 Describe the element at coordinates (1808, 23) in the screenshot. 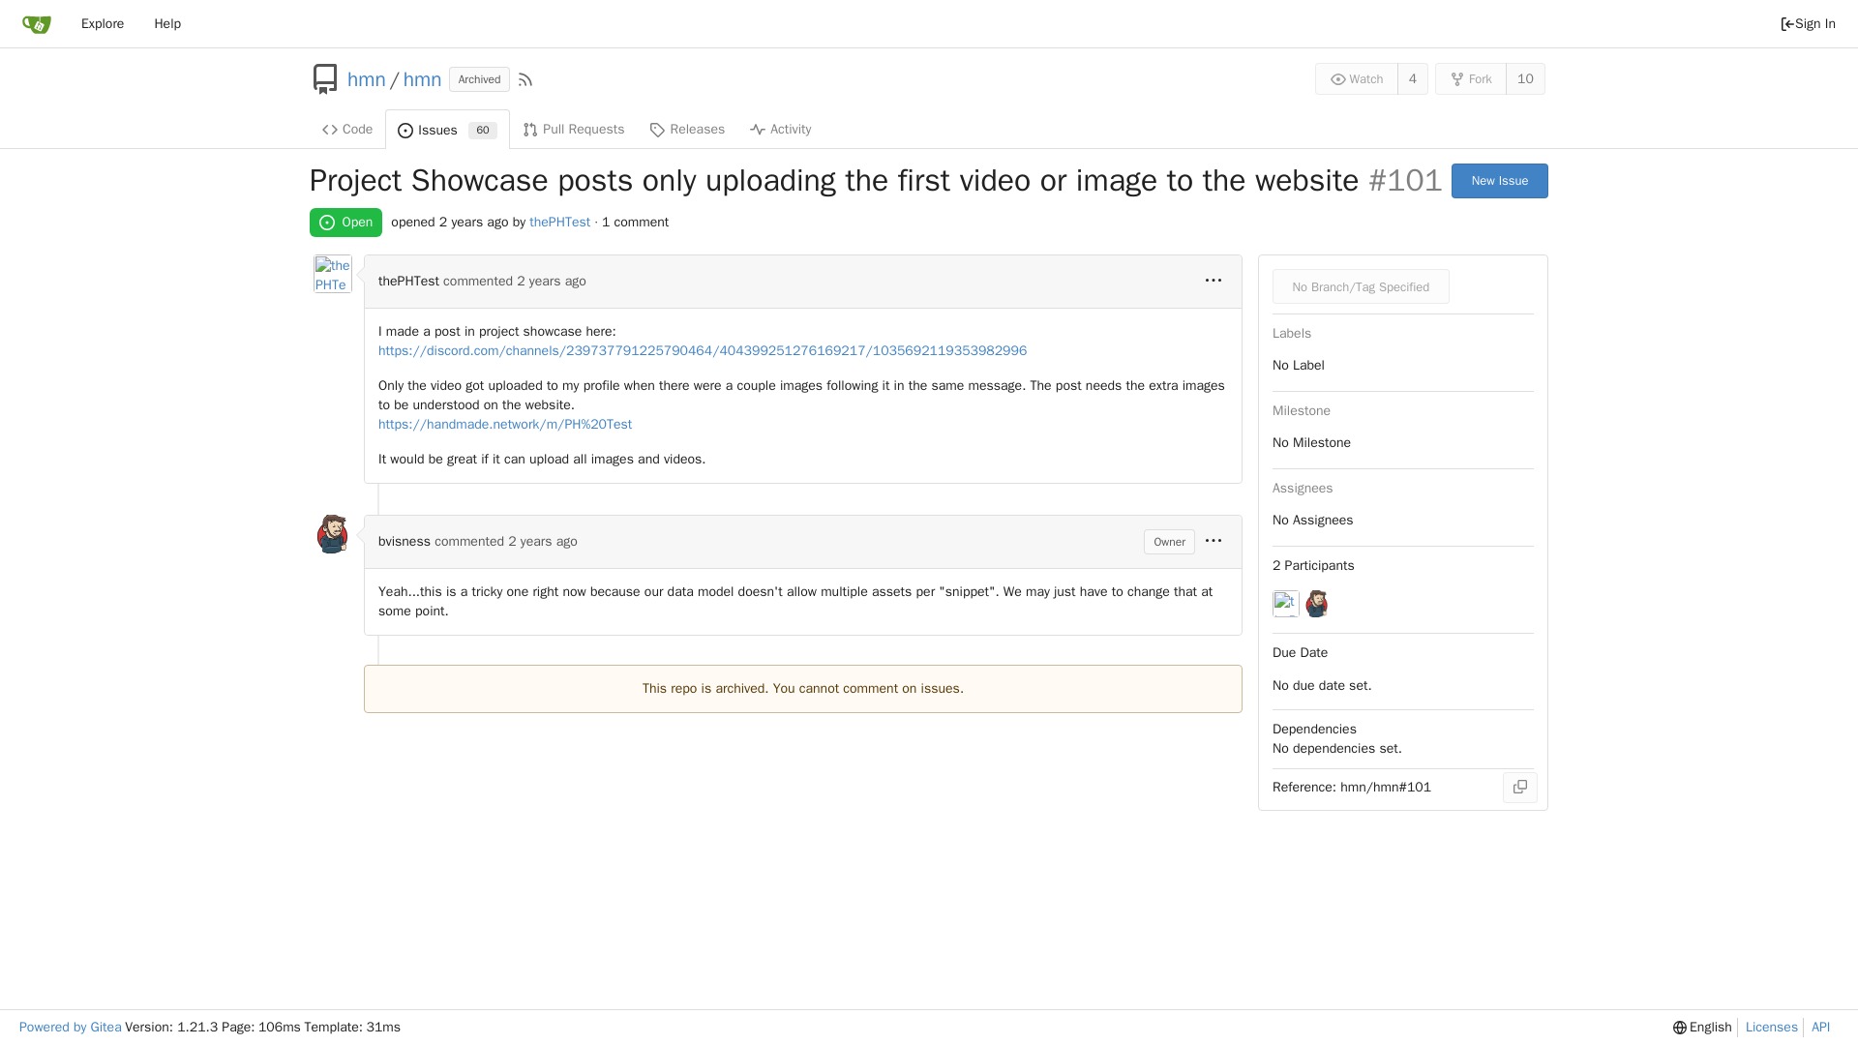

I see `Sign In` at that location.